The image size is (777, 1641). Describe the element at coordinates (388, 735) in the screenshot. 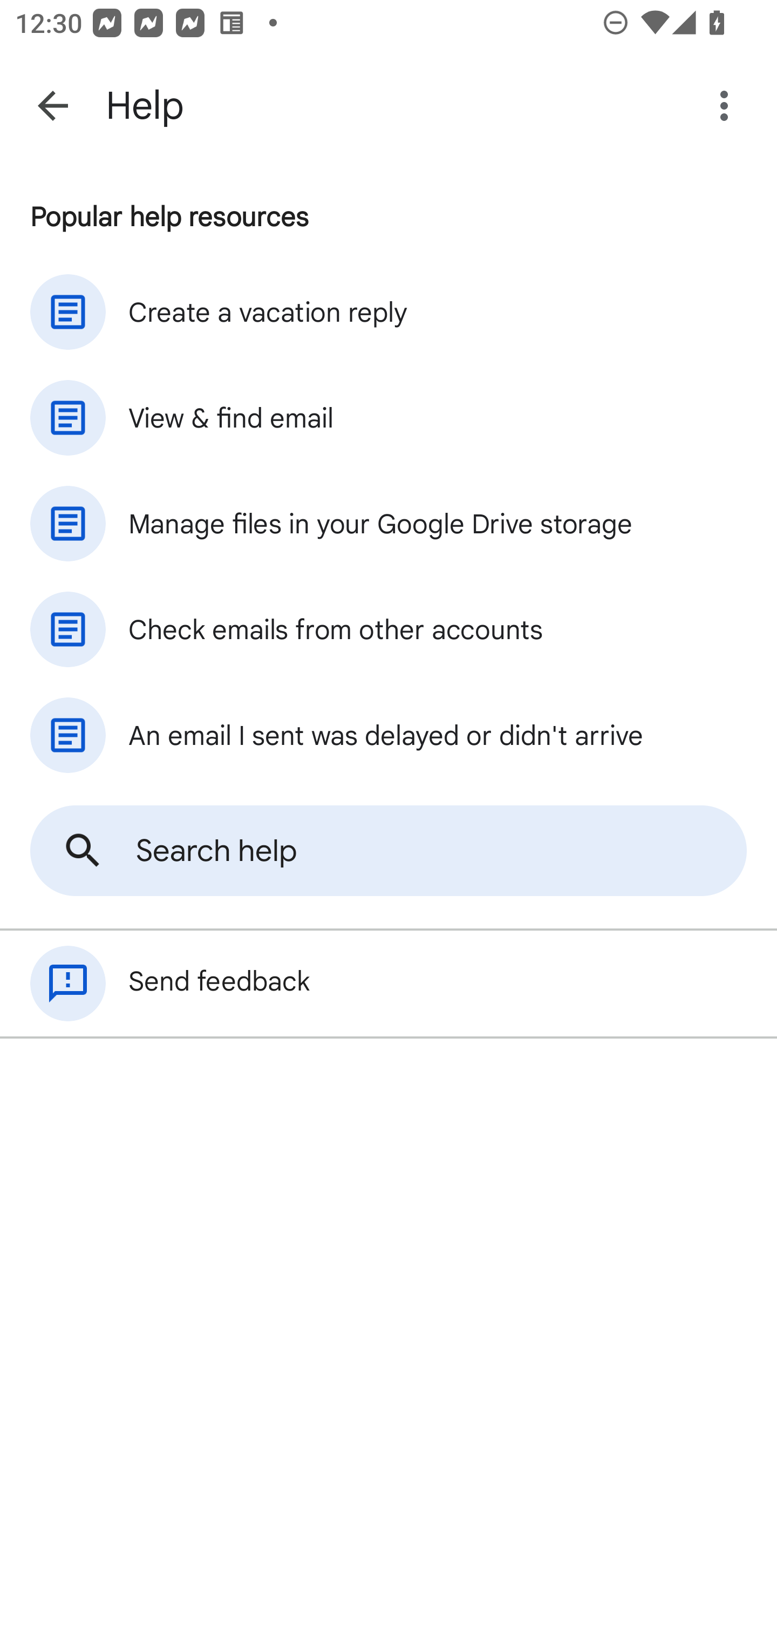

I see `An email I sent was delayed or didn't arrive` at that location.